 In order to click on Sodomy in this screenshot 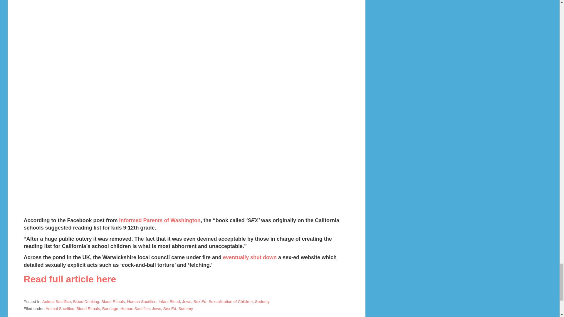, I will do `click(185, 309)`.